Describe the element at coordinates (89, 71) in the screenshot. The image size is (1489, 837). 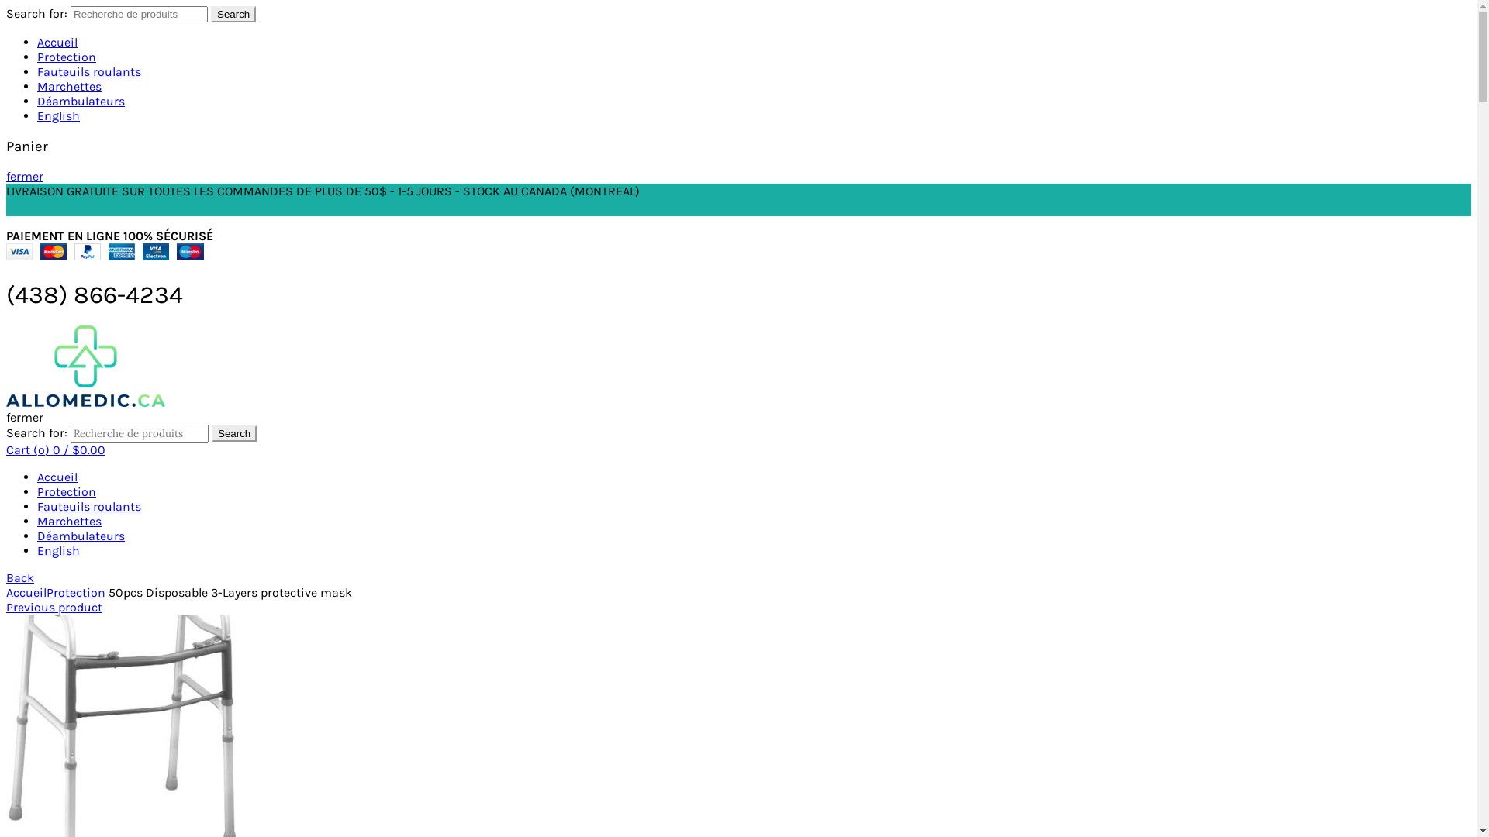
I see `Fauteuils roulants` at that location.